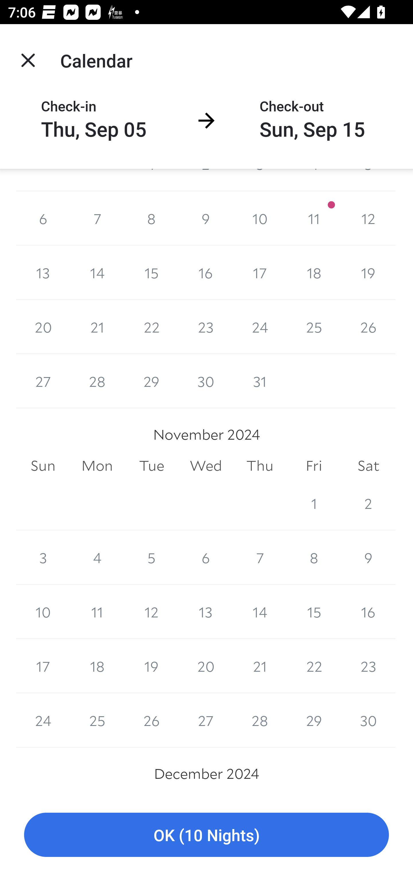 This screenshot has width=413, height=873. What do you see at coordinates (151, 381) in the screenshot?
I see `29 29 October 2024` at bounding box center [151, 381].